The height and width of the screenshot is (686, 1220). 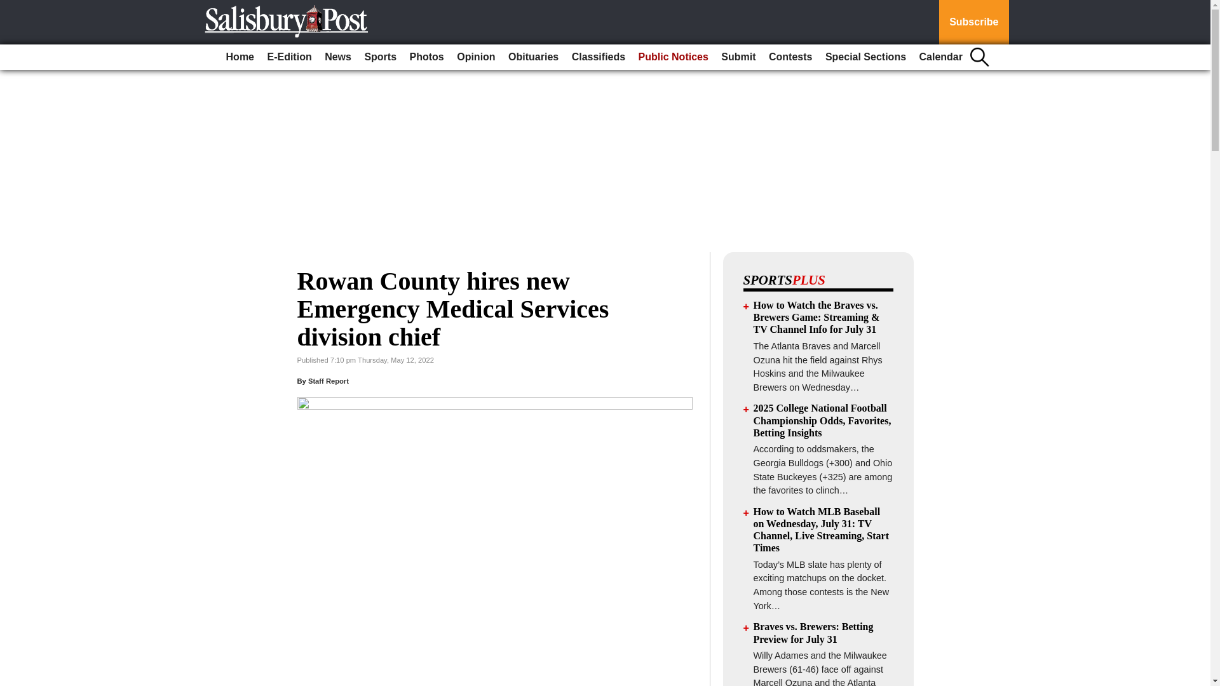 I want to click on Classifieds, so click(x=599, y=57).